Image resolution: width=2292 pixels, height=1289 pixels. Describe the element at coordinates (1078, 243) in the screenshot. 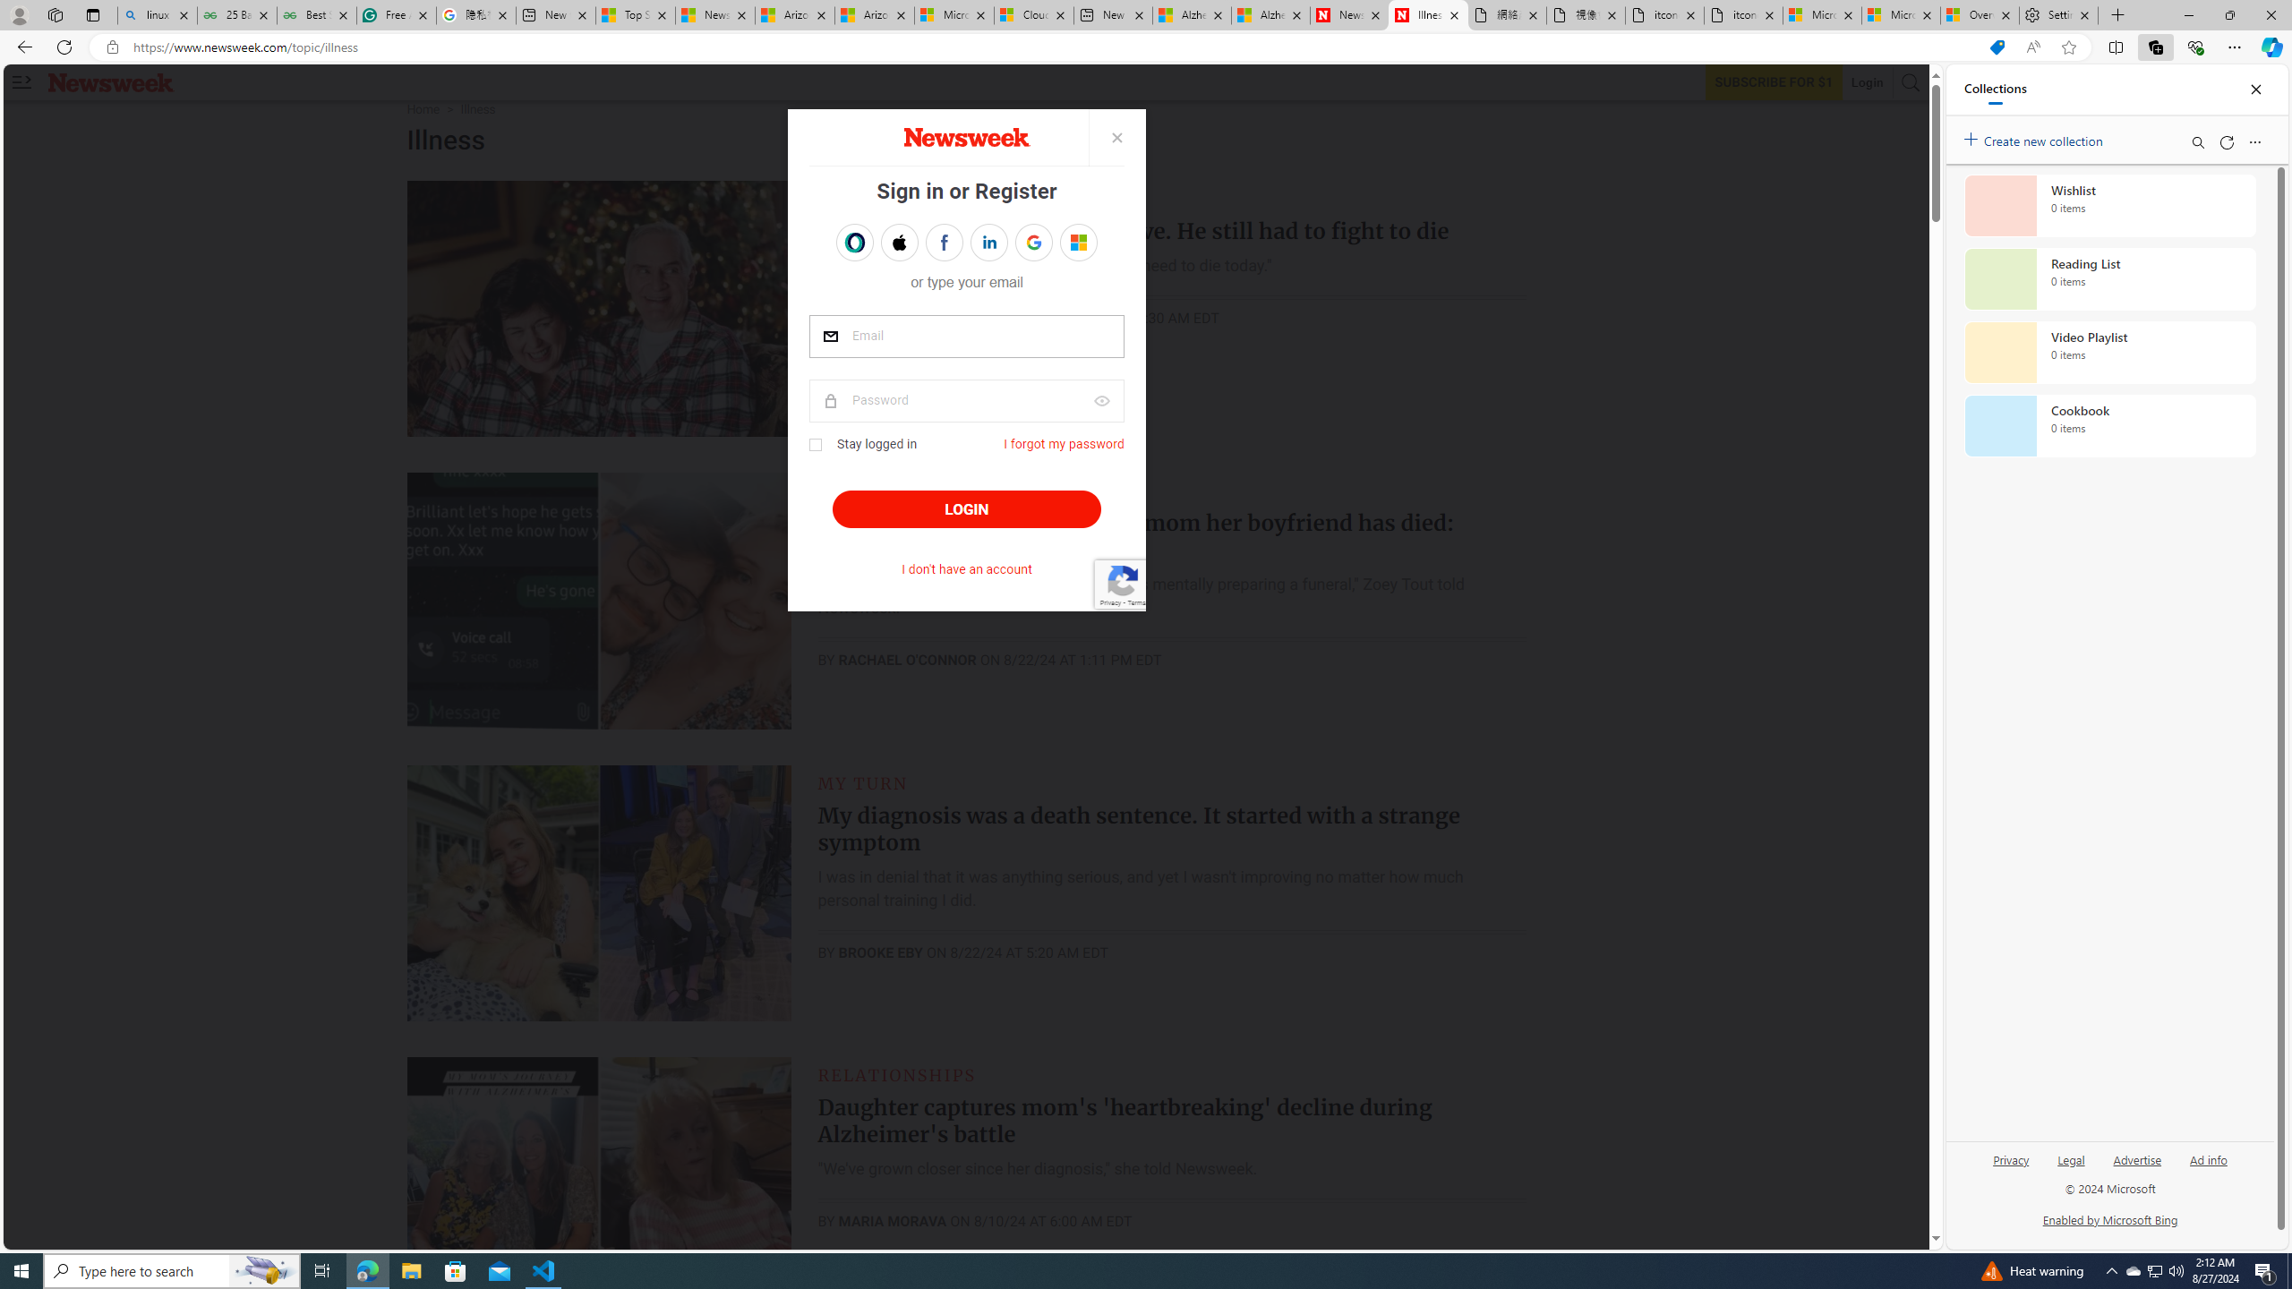

I see `Sign in as Eugene EugeneLedger601@outlook.com` at that location.